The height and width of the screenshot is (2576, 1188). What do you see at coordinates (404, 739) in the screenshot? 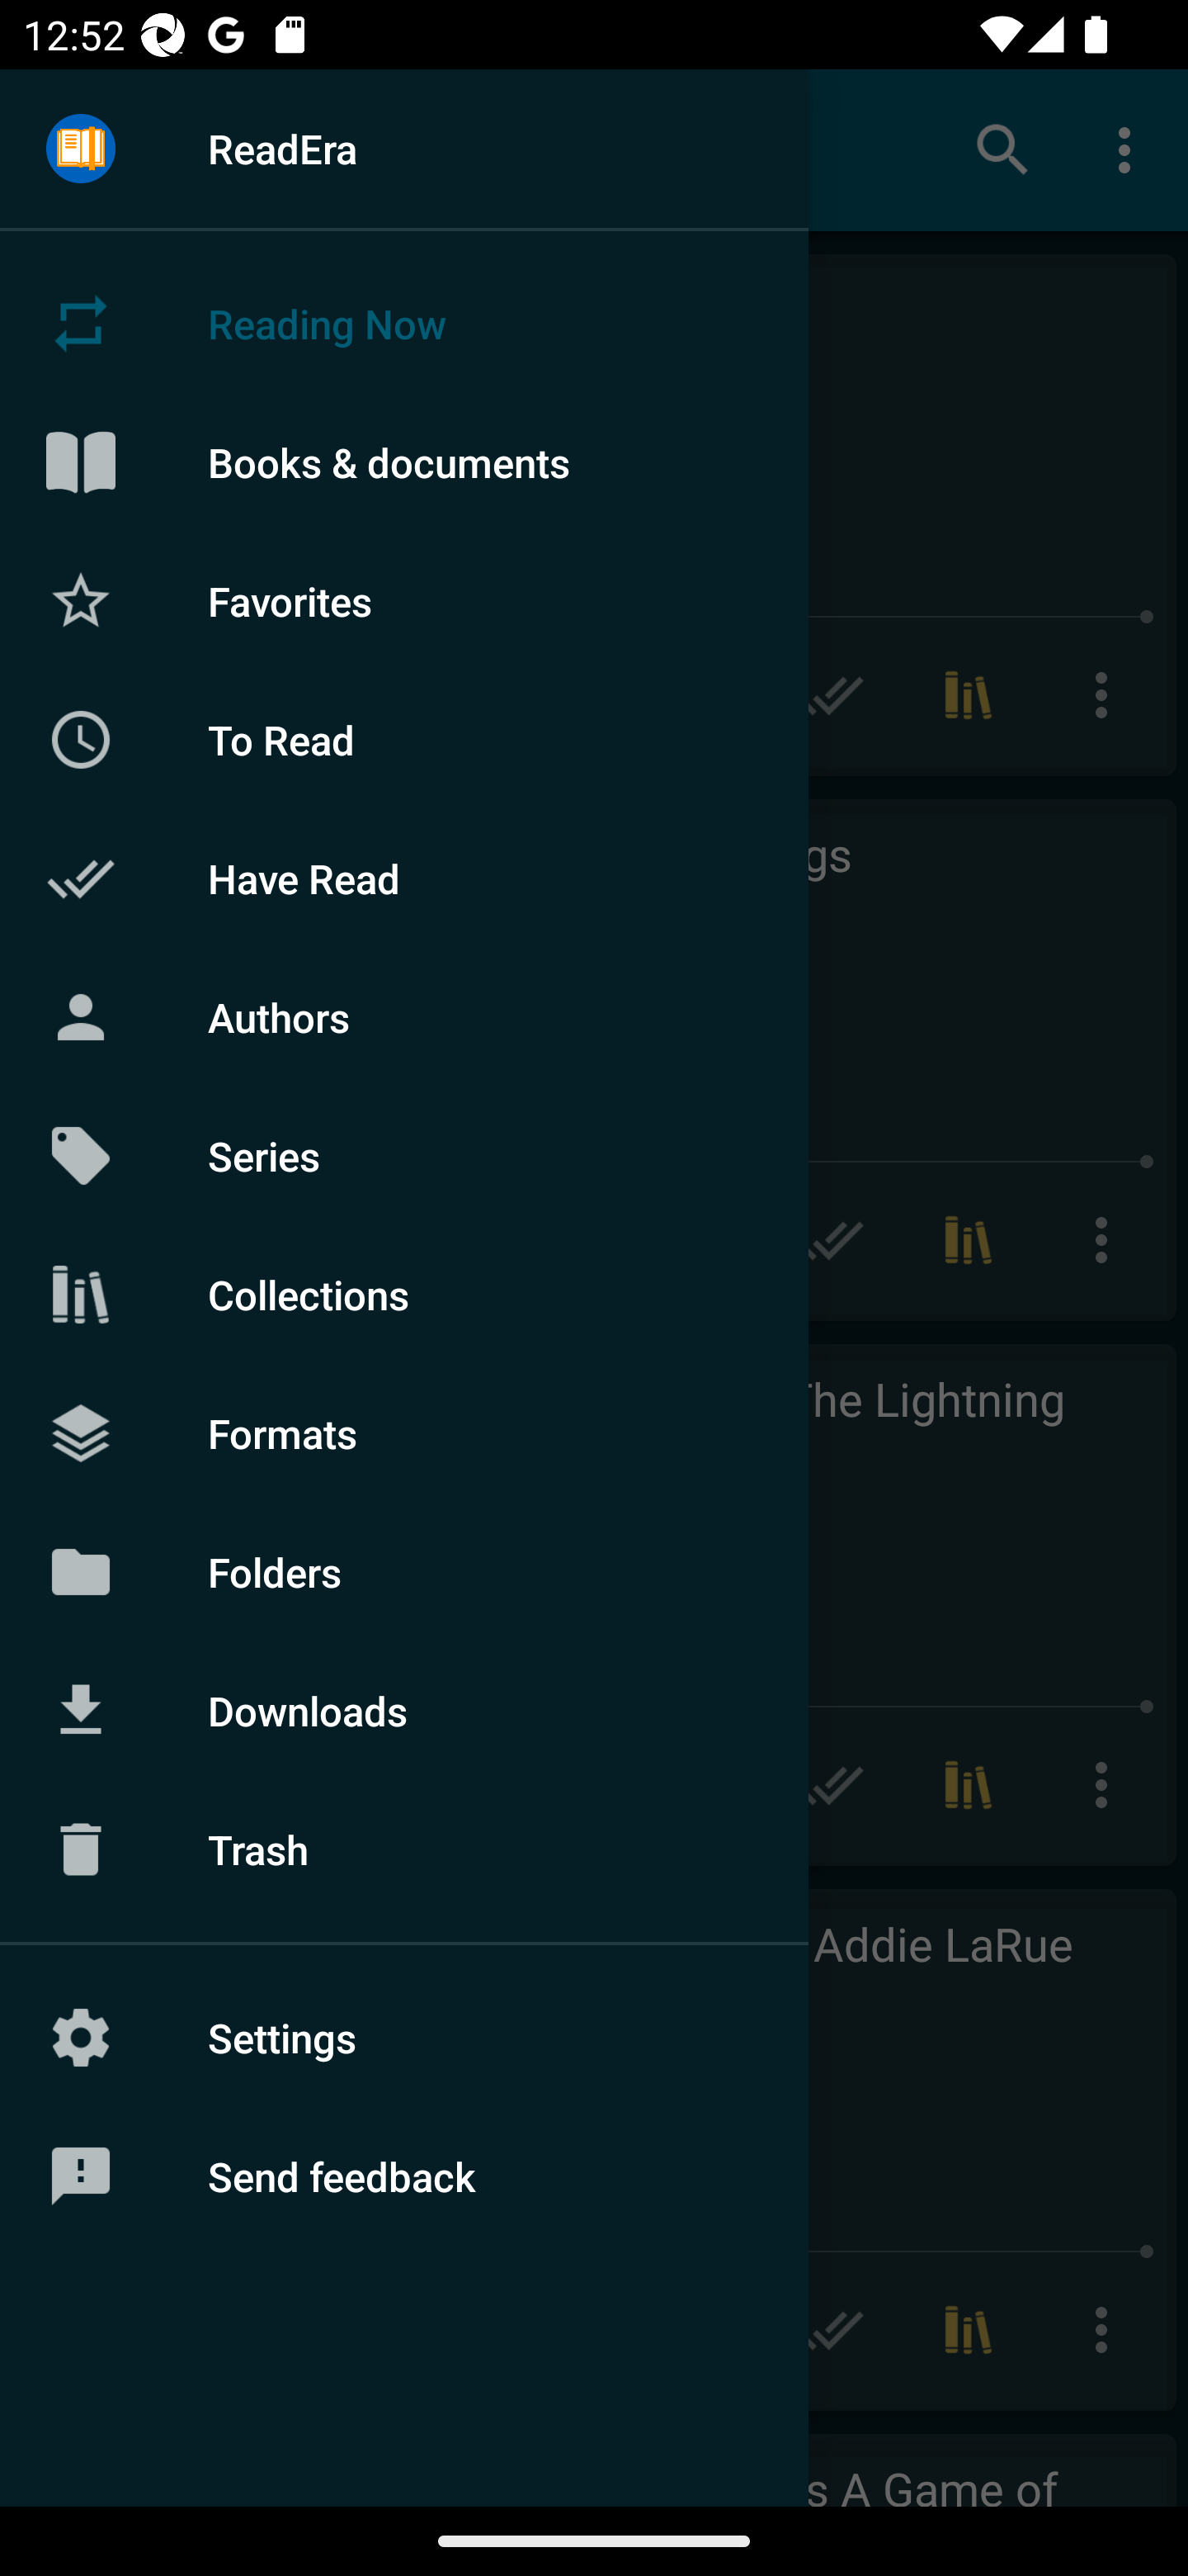
I see `To Read` at bounding box center [404, 739].